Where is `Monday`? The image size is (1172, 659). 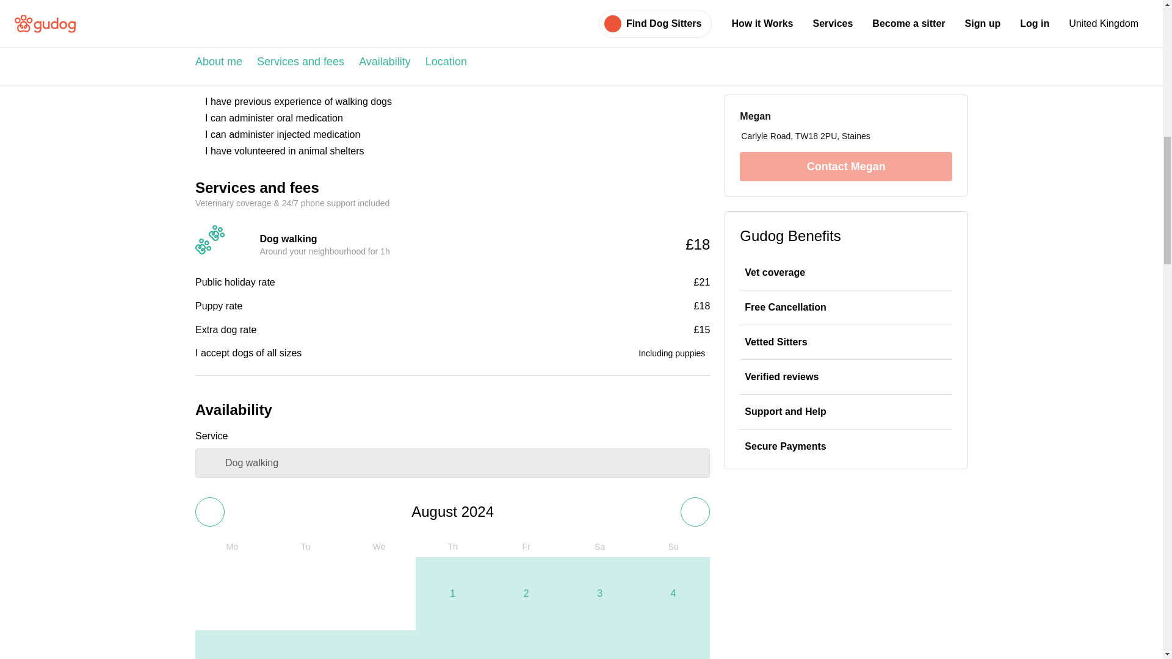
Monday is located at coordinates (232, 546).